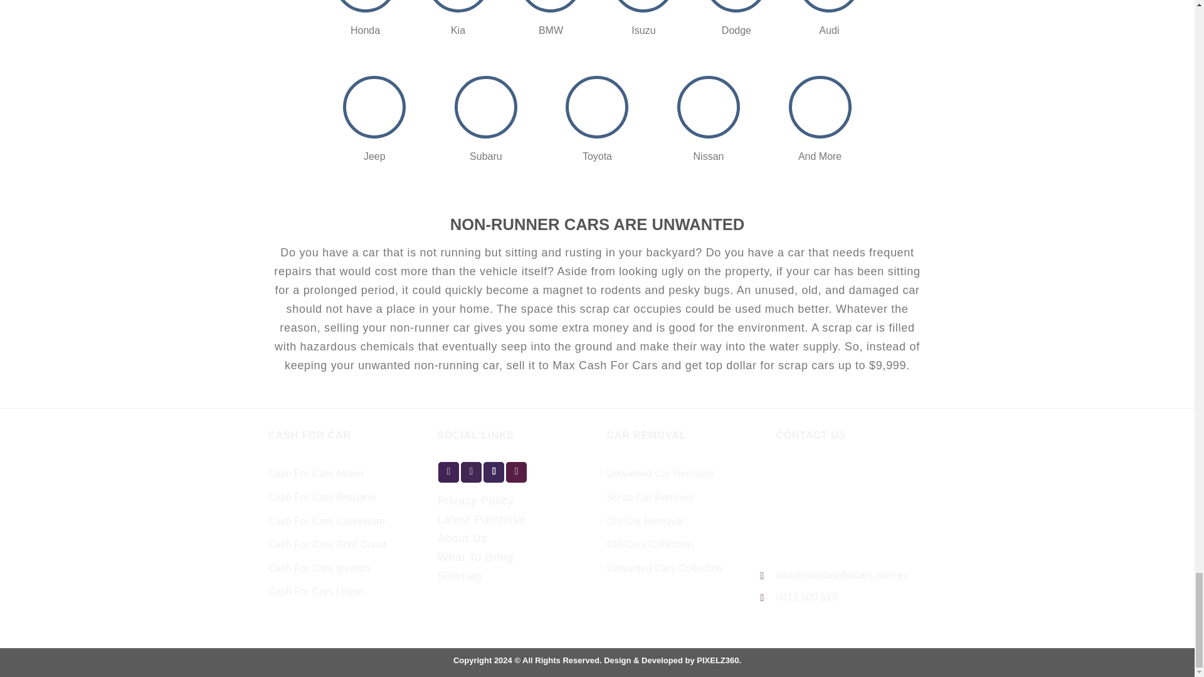 Image resolution: width=1204 pixels, height=677 pixels. What do you see at coordinates (852, 508) in the screenshot?
I see `iframe` at bounding box center [852, 508].